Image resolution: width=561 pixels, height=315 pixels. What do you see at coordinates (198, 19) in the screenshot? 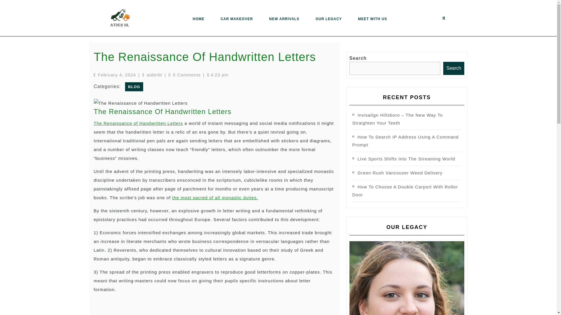
I see `HOME` at bounding box center [198, 19].